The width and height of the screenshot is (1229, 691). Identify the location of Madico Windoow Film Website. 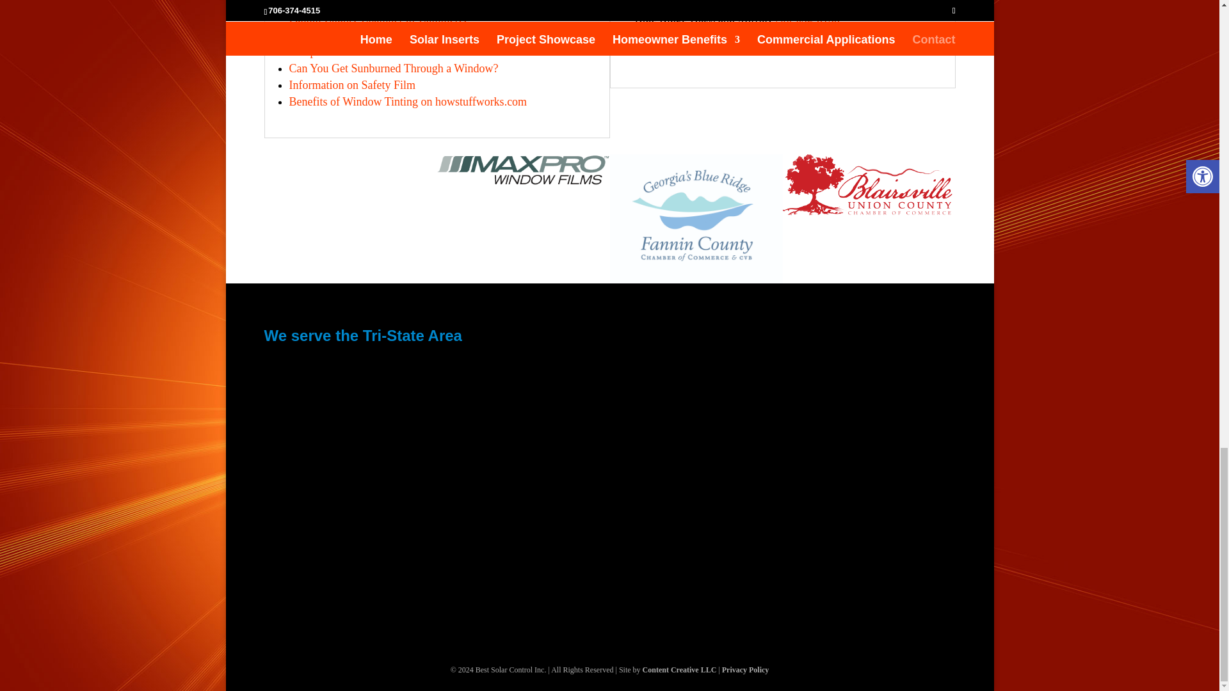
(362, 51).